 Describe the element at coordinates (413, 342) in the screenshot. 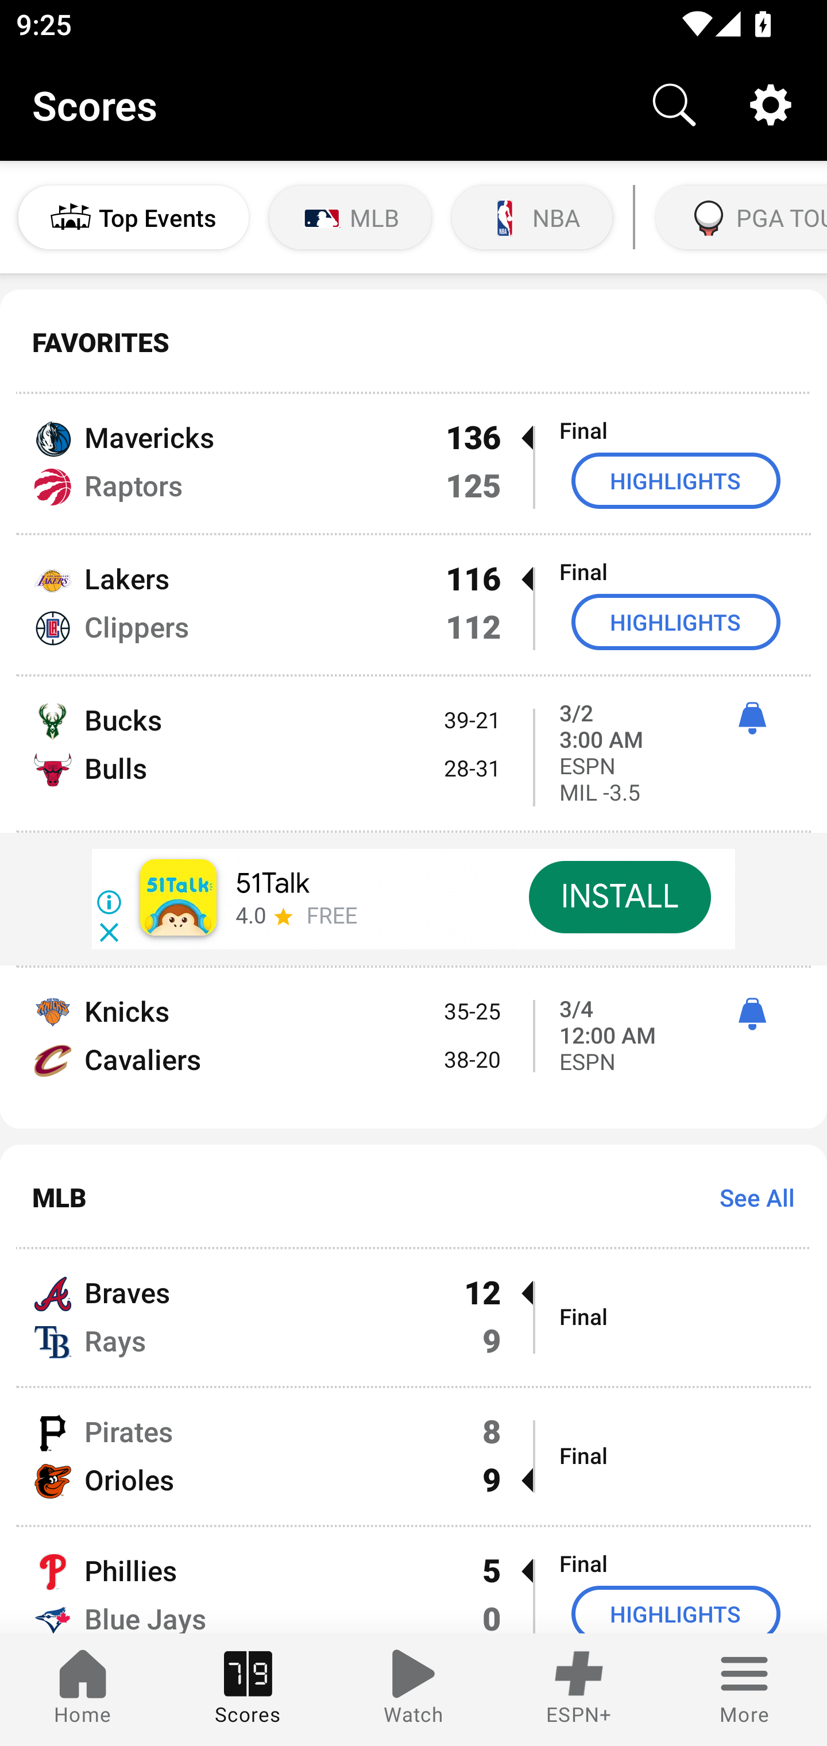

I see `FAVORITES` at that location.